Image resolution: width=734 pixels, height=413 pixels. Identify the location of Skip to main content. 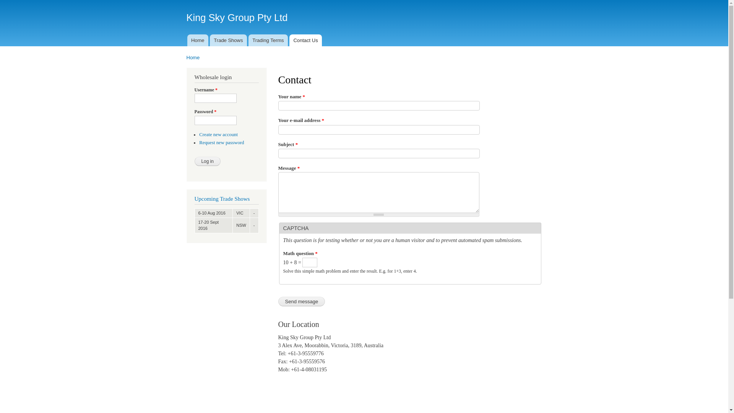
(348, 1).